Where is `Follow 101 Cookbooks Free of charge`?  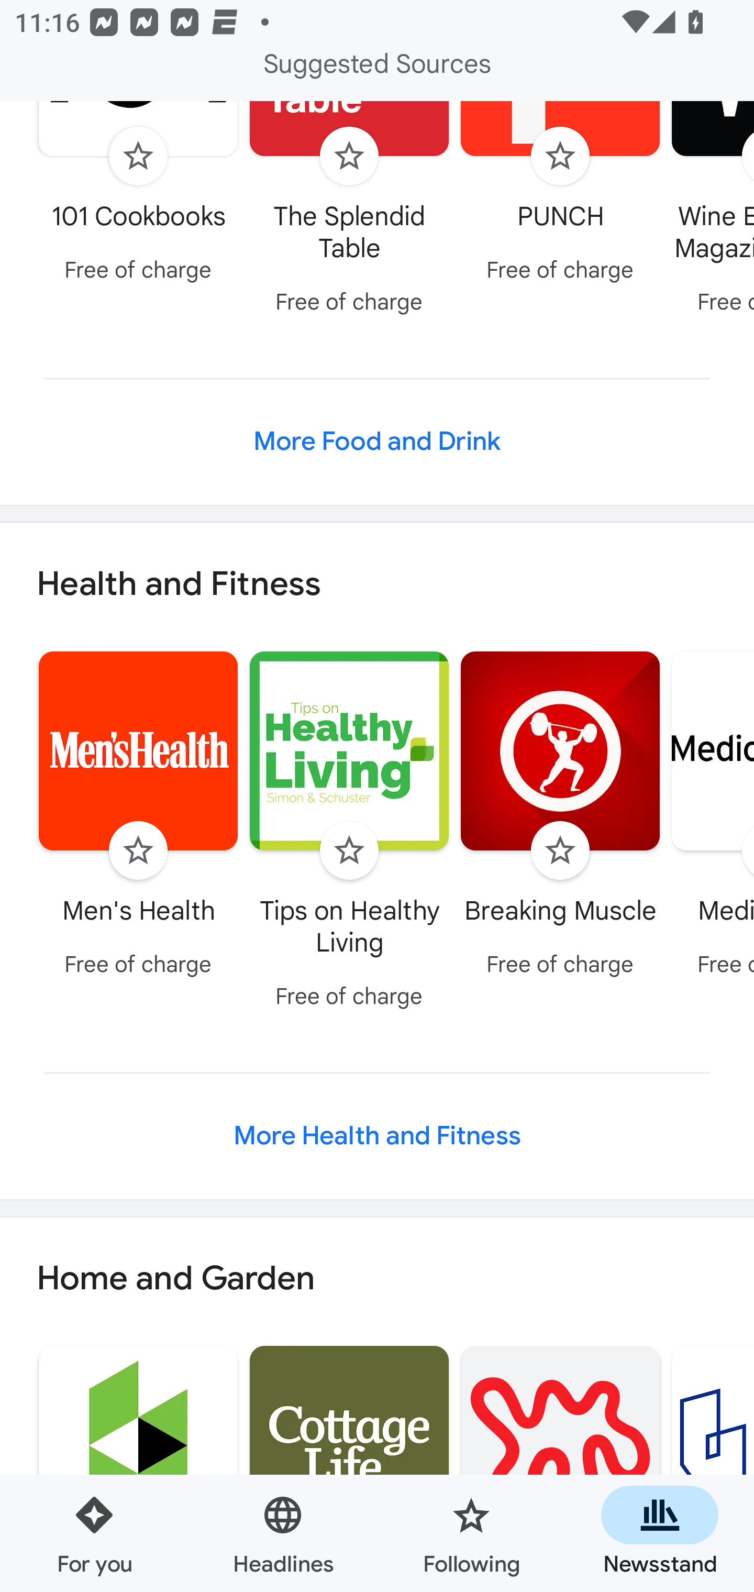
Follow 101 Cookbooks Free of charge is located at coordinates (138, 197).